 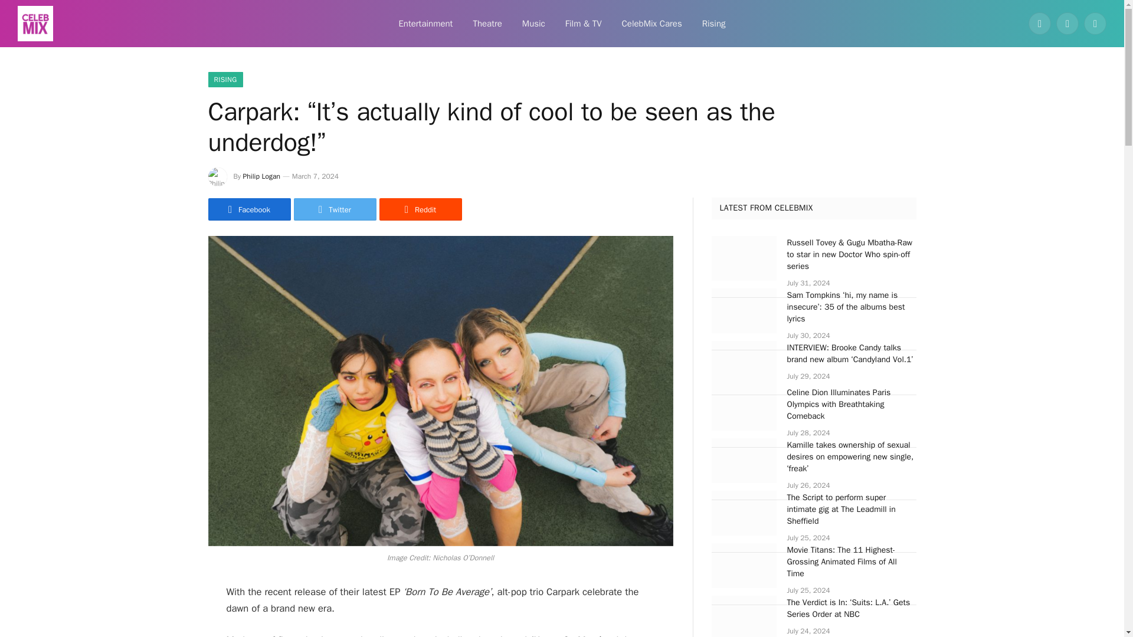 I want to click on Share on Facebook, so click(x=248, y=209).